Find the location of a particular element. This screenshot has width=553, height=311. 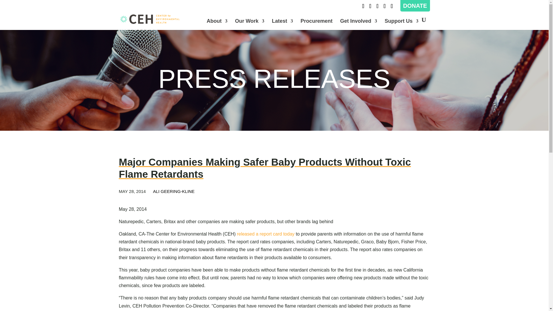

Procurement is located at coordinates (317, 24).